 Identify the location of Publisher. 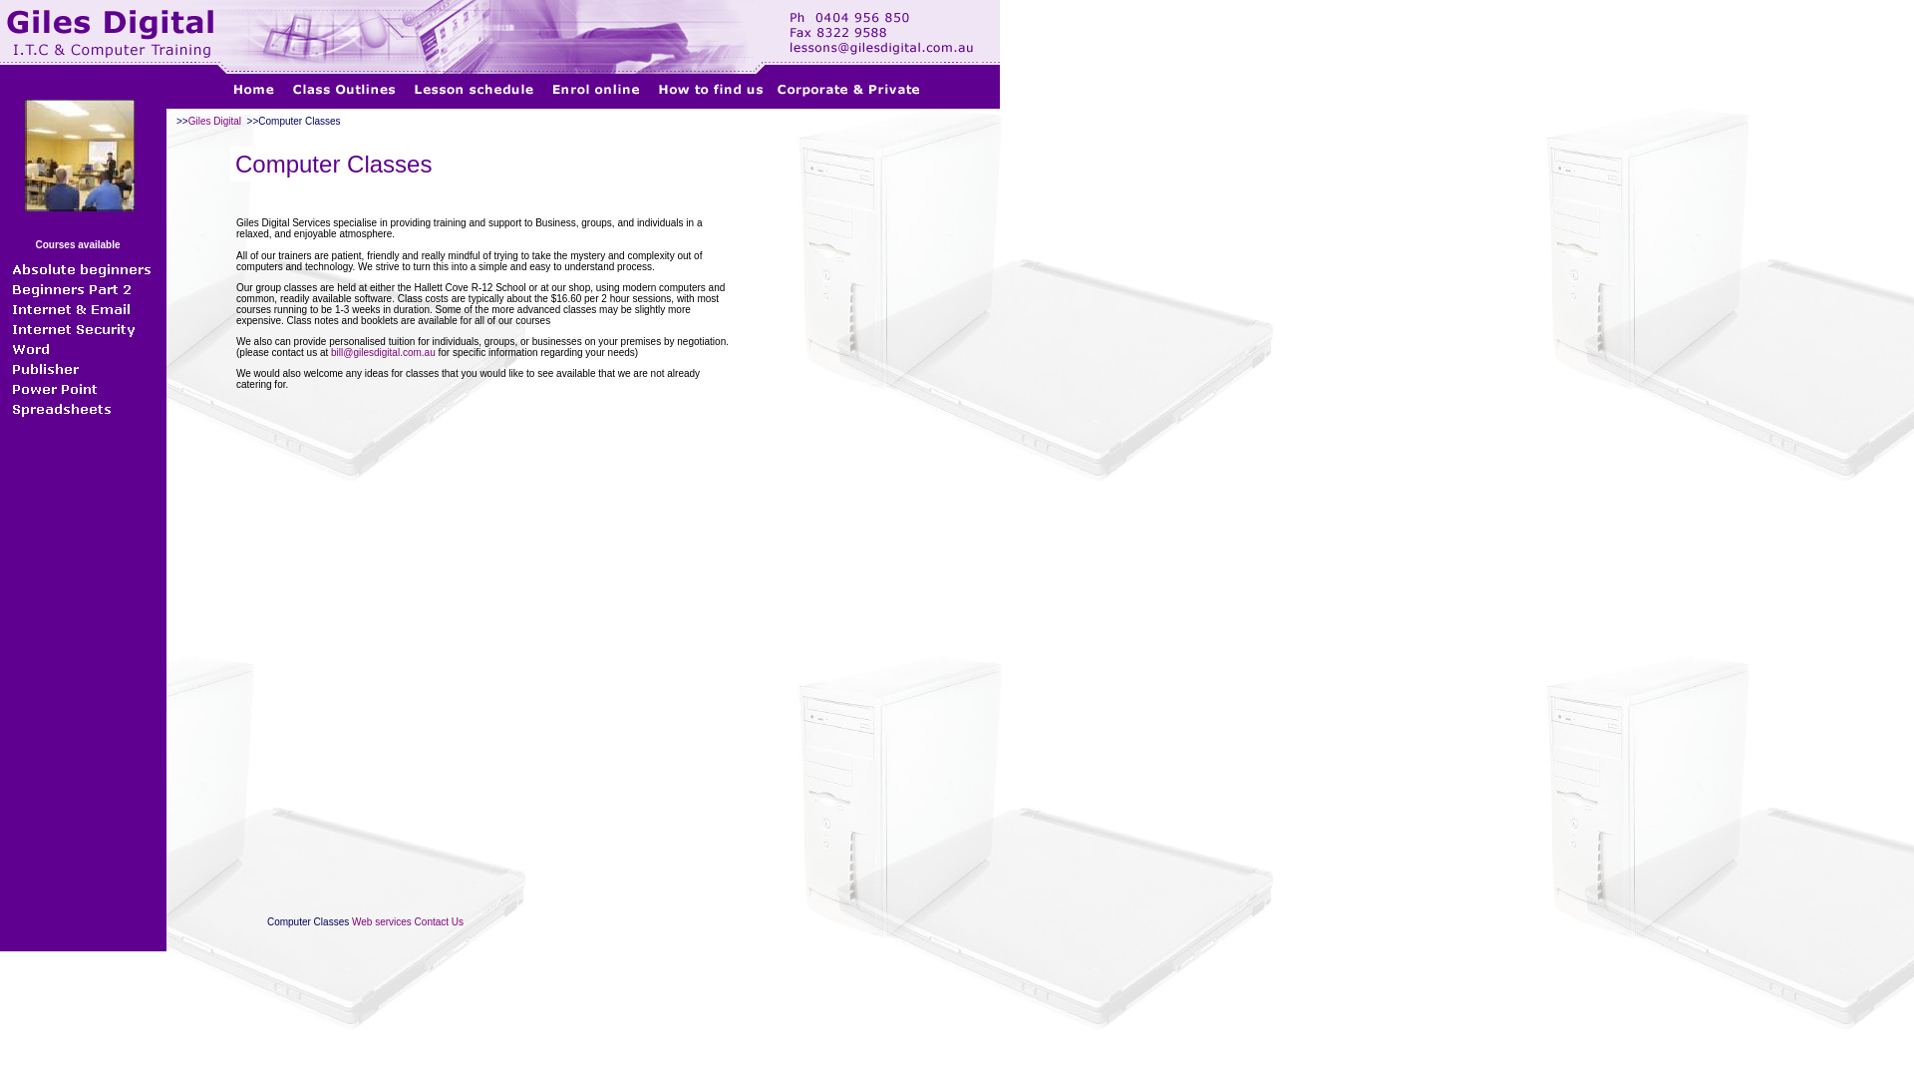
(82, 369).